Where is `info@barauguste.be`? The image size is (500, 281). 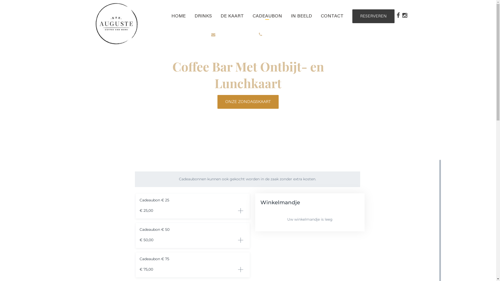
info@barauguste.be is located at coordinates (234, 35).